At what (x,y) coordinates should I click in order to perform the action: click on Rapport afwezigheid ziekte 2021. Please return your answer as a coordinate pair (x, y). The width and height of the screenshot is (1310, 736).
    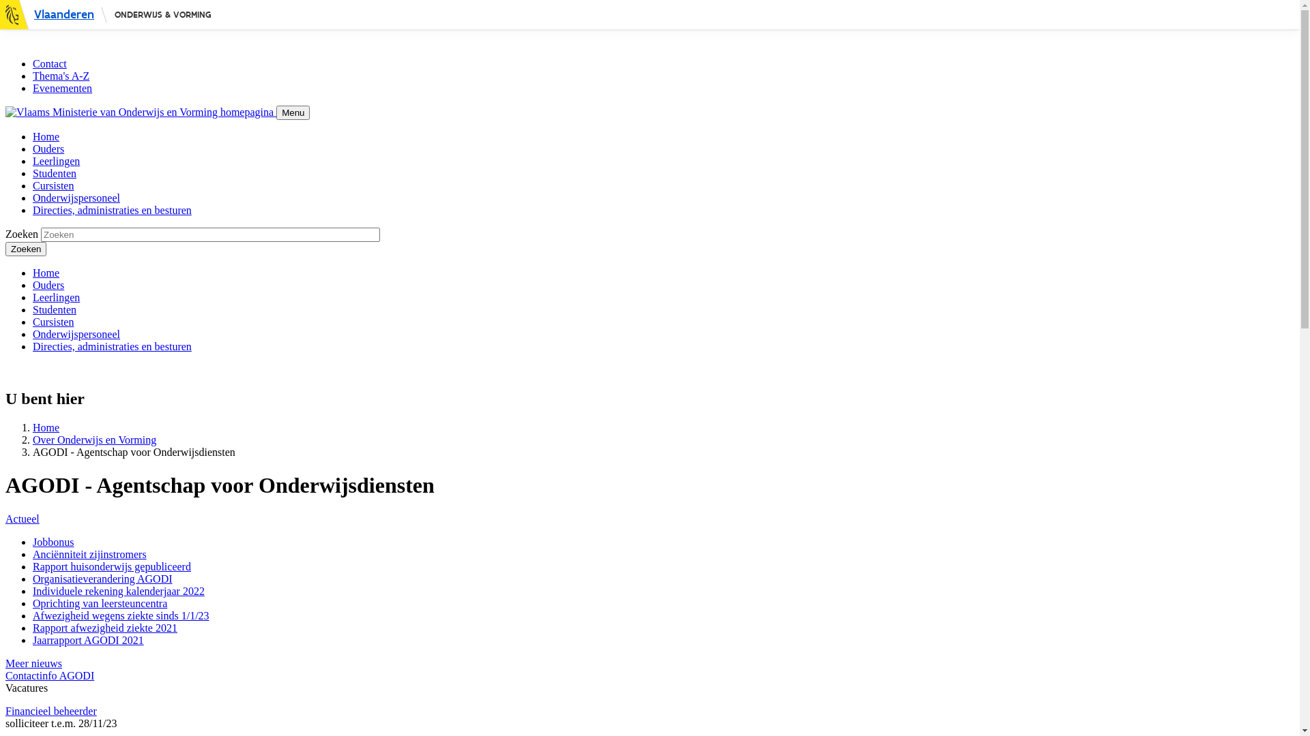
    Looking at the image, I should click on (105, 628).